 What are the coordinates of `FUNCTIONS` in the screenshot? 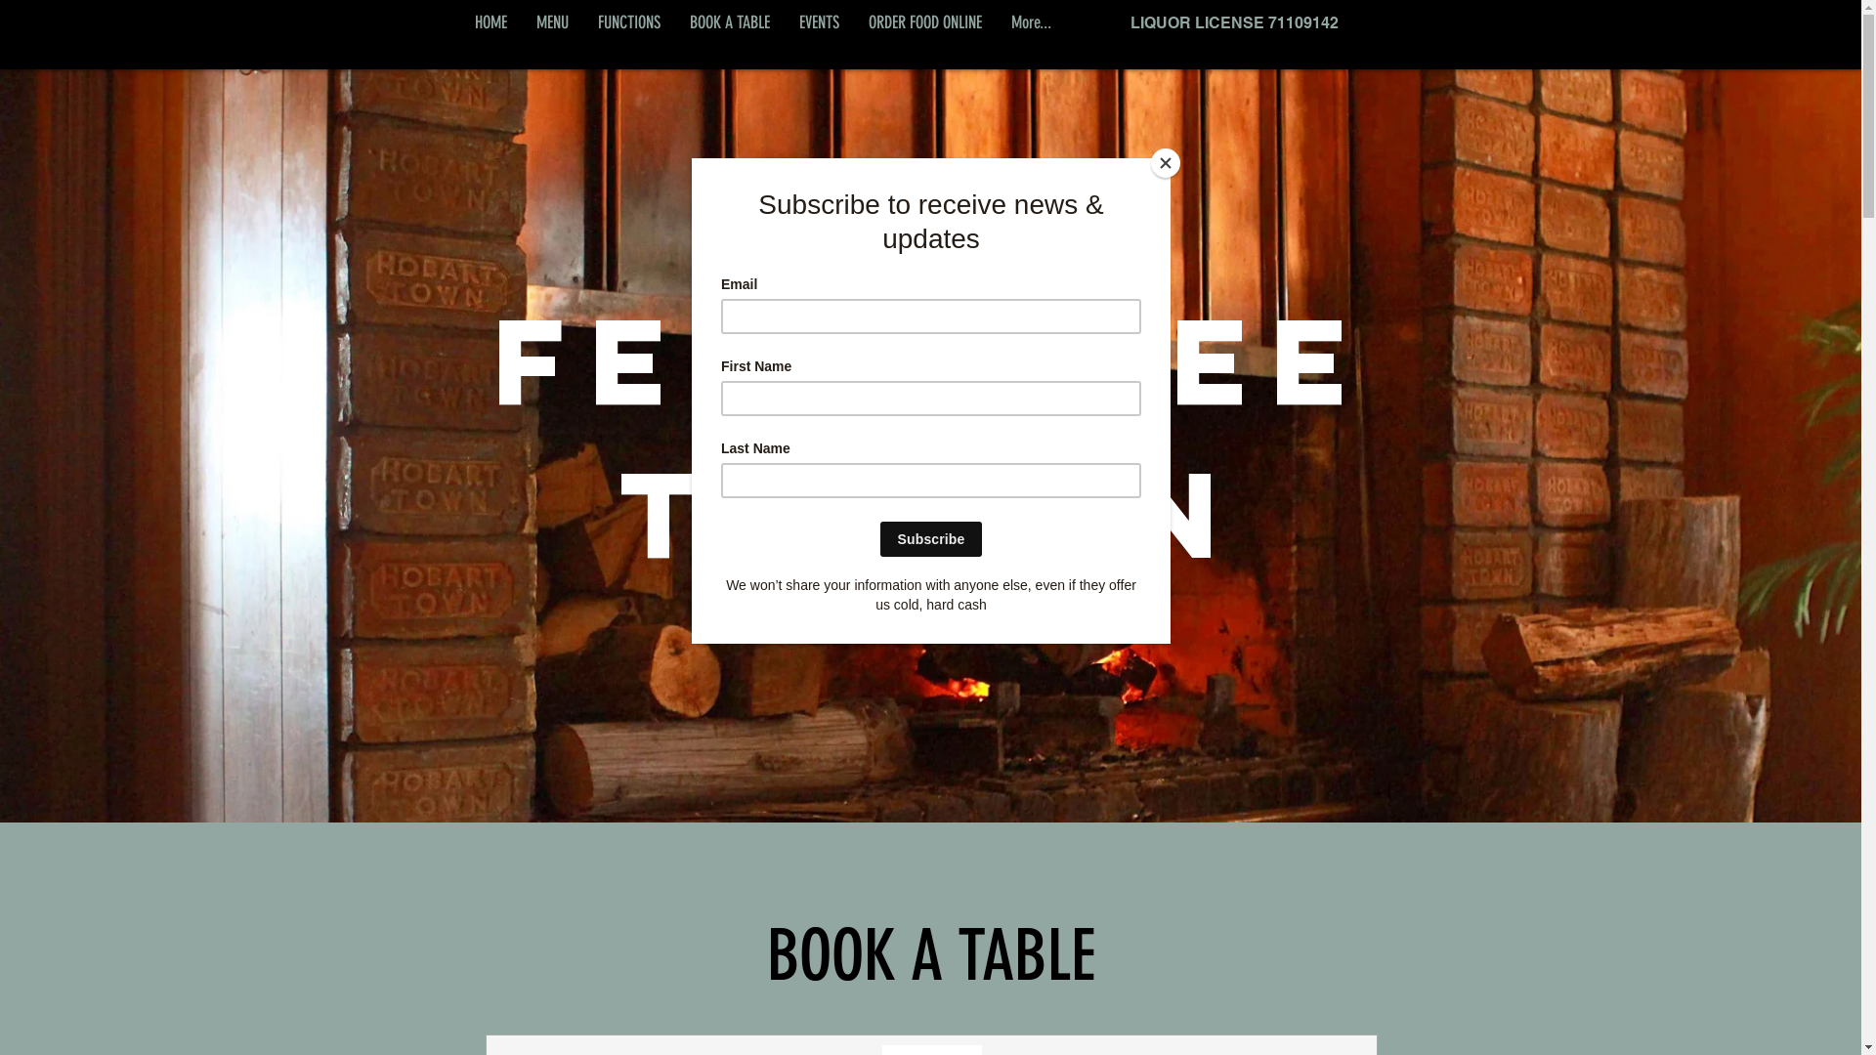 It's located at (628, 23).